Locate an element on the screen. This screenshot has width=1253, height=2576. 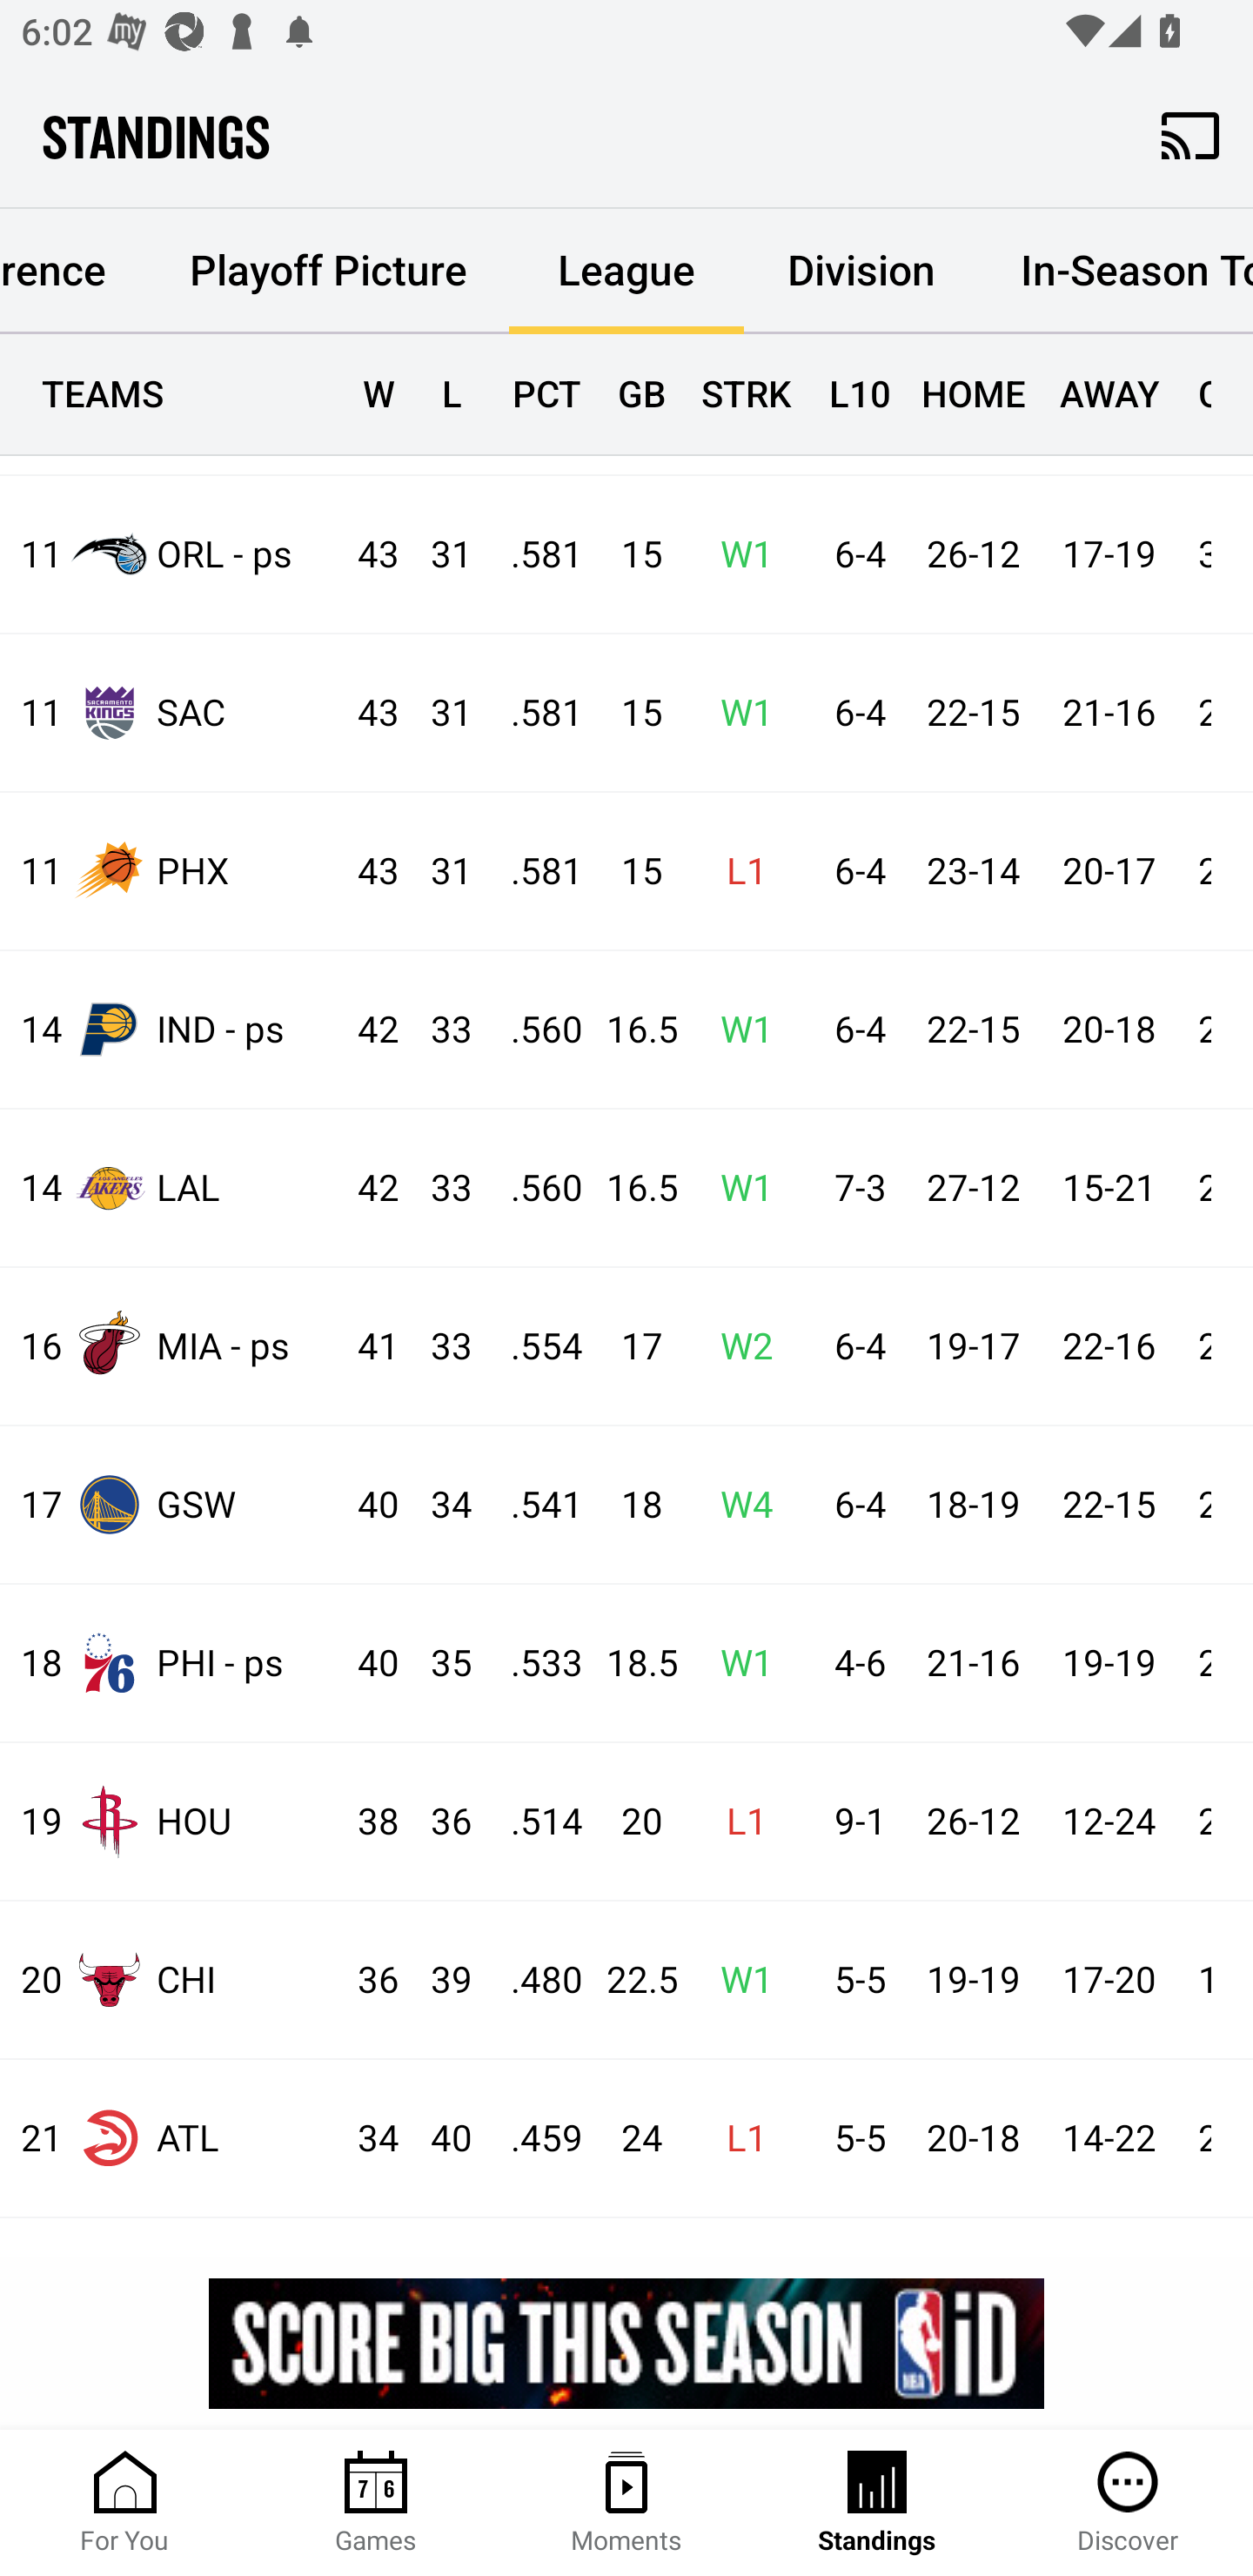
33 is located at coordinates (437, 1347).